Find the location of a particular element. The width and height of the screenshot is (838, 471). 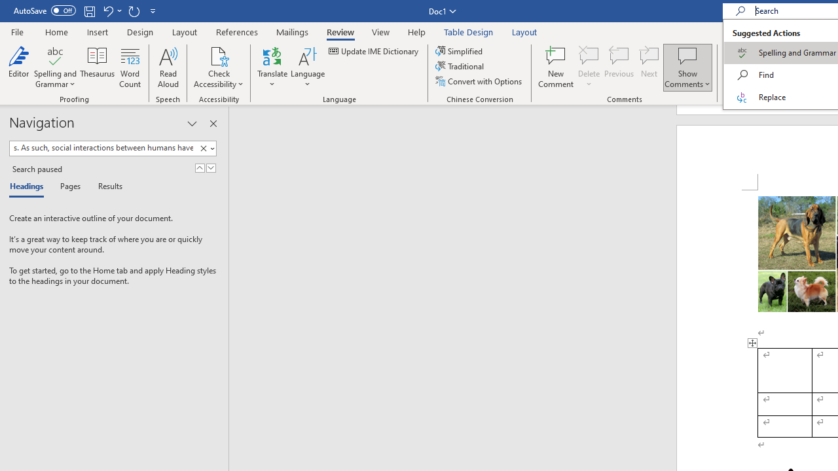

Headings is located at coordinates (29, 187).